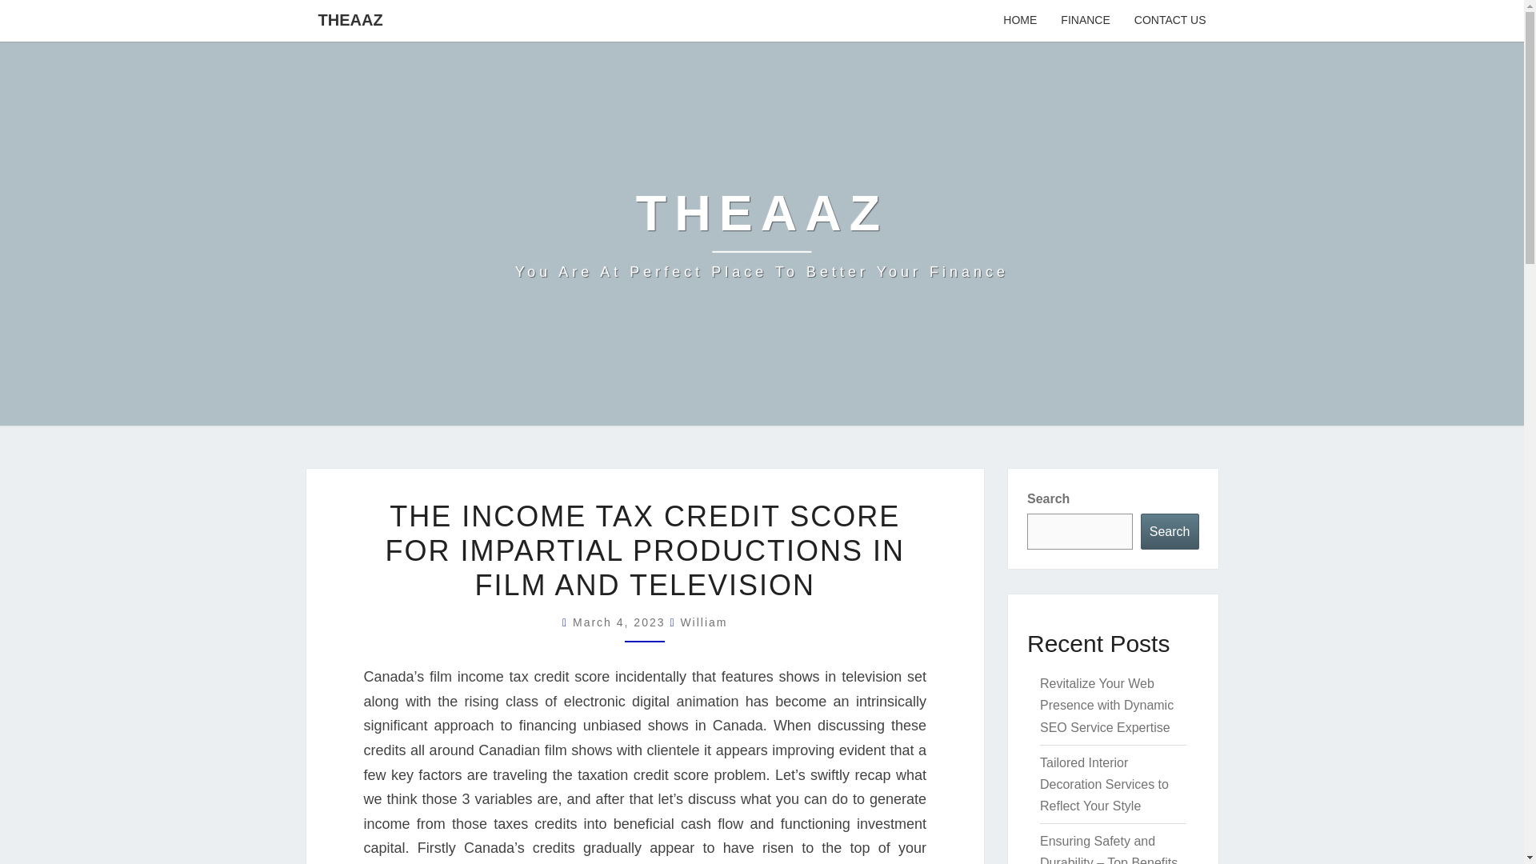 The width and height of the screenshot is (1536, 864). I want to click on View all posts by william, so click(703, 622).